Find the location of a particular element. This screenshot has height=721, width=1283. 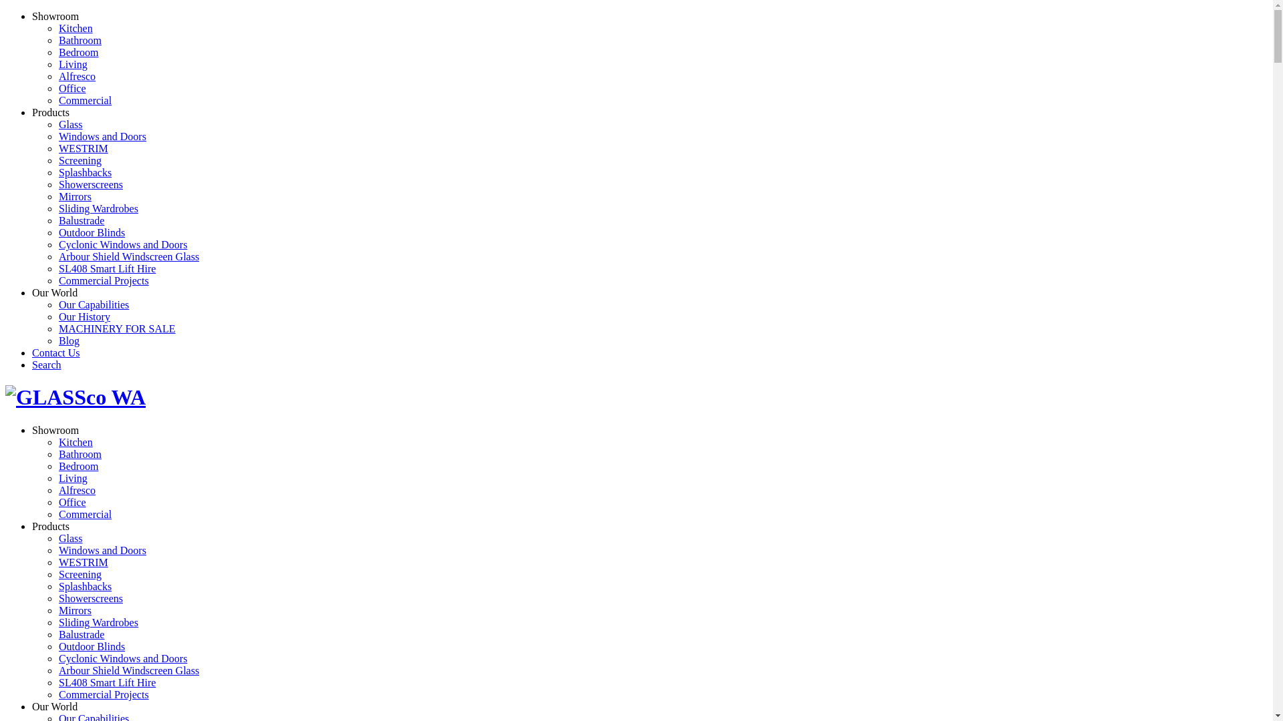

Bathroom is located at coordinates (80, 40).